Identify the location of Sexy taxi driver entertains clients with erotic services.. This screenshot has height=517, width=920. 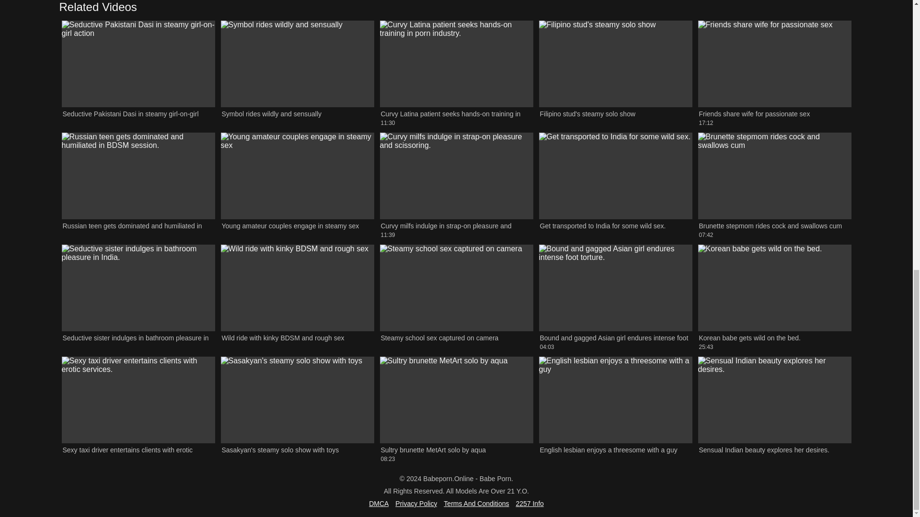
(138, 410).